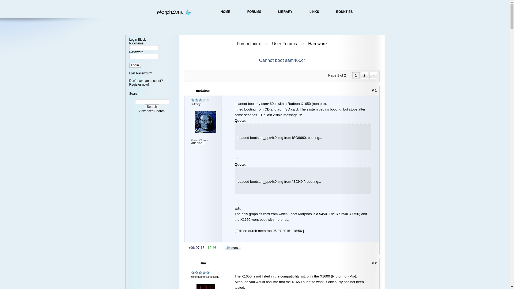 This screenshot has width=514, height=289. Describe the element at coordinates (203, 263) in the screenshot. I see `Jim` at that location.